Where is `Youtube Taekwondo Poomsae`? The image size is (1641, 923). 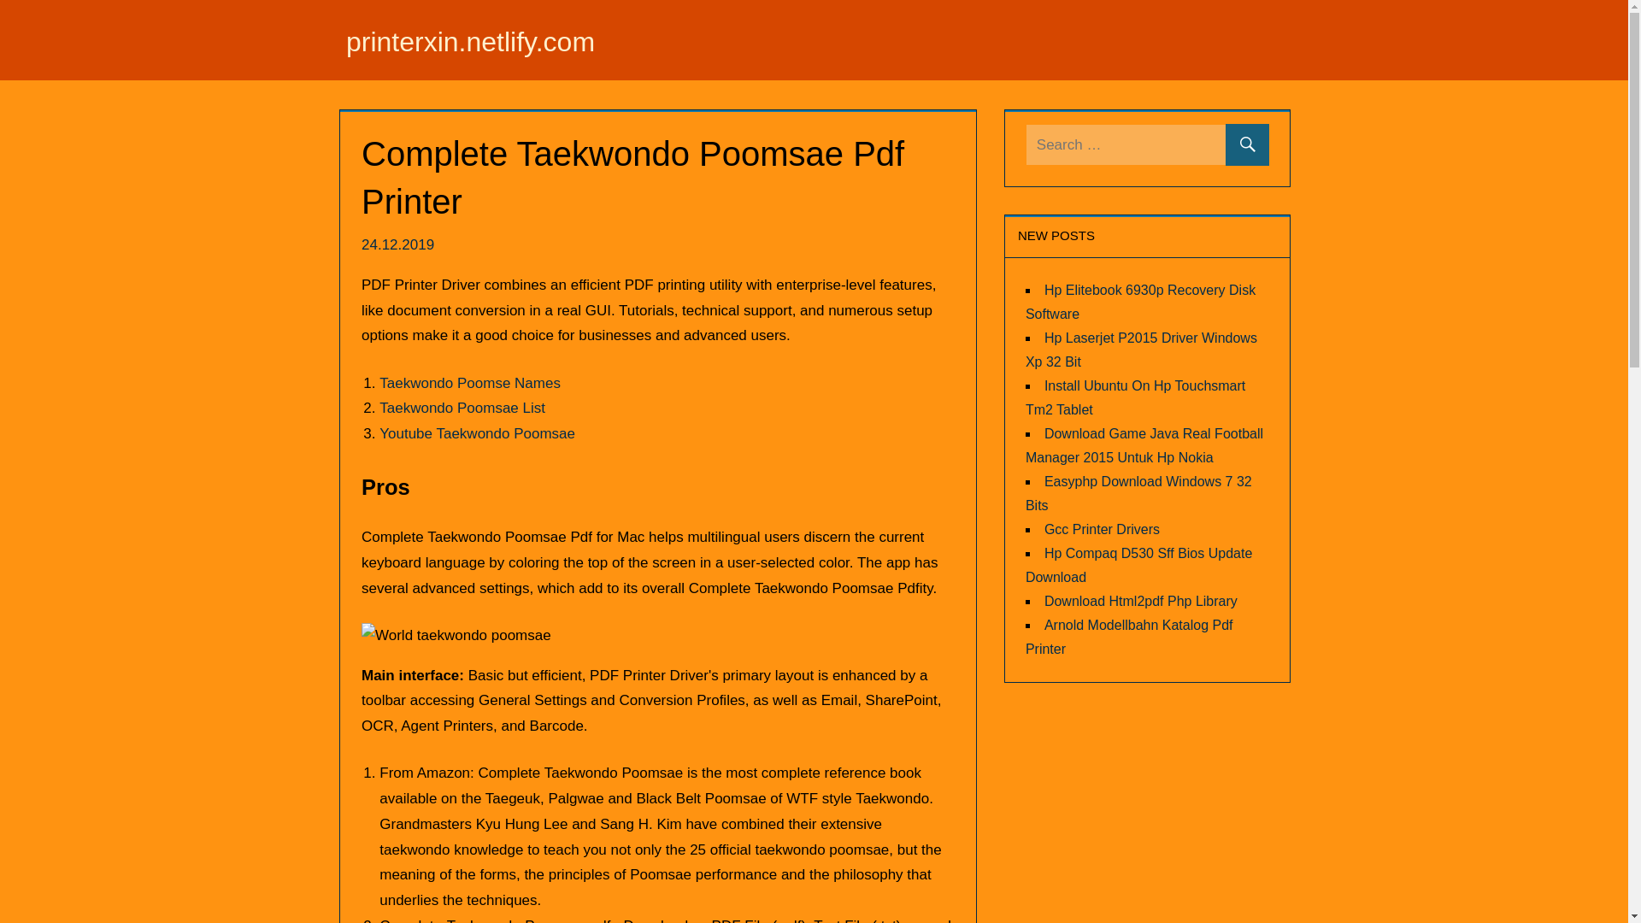 Youtube Taekwondo Poomsae is located at coordinates (477, 433).